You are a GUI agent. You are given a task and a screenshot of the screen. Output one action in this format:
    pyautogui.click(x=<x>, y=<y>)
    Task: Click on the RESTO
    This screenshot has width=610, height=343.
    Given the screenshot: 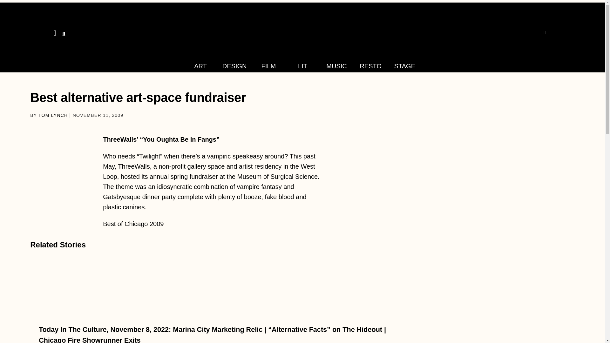 What is the action you would take?
    pyautogui.click(x=370, y=66)
    